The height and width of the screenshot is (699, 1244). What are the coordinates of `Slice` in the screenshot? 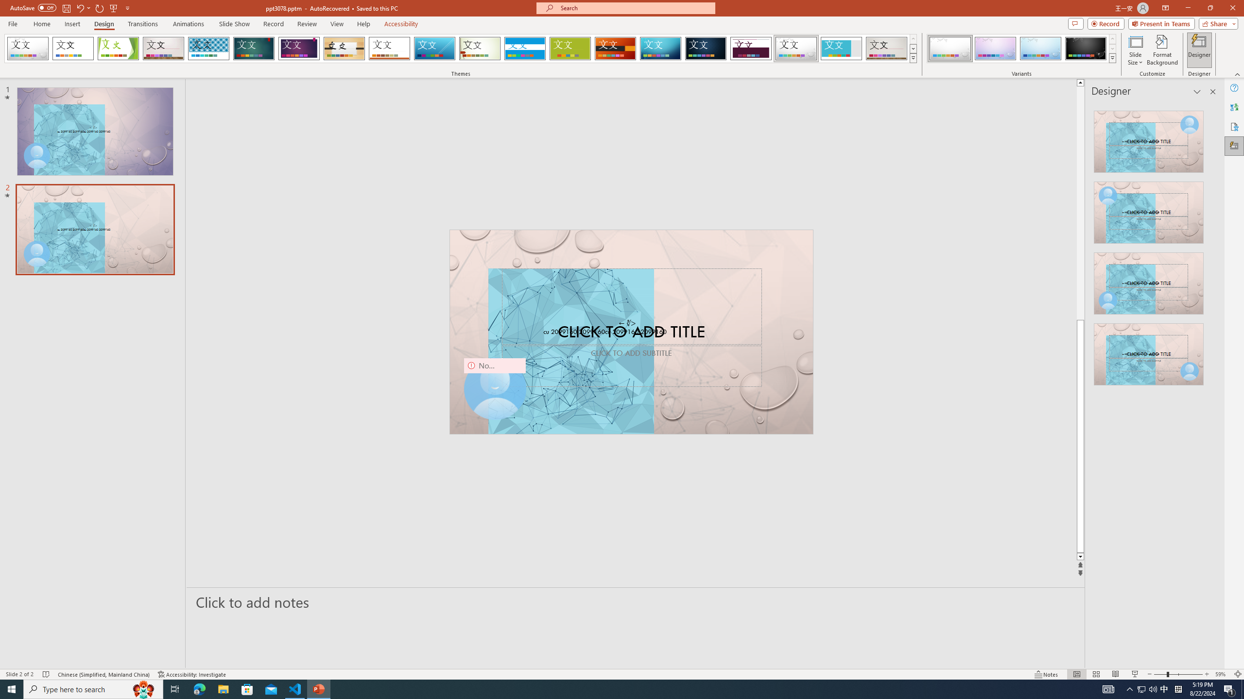 It's located at (434, 49).